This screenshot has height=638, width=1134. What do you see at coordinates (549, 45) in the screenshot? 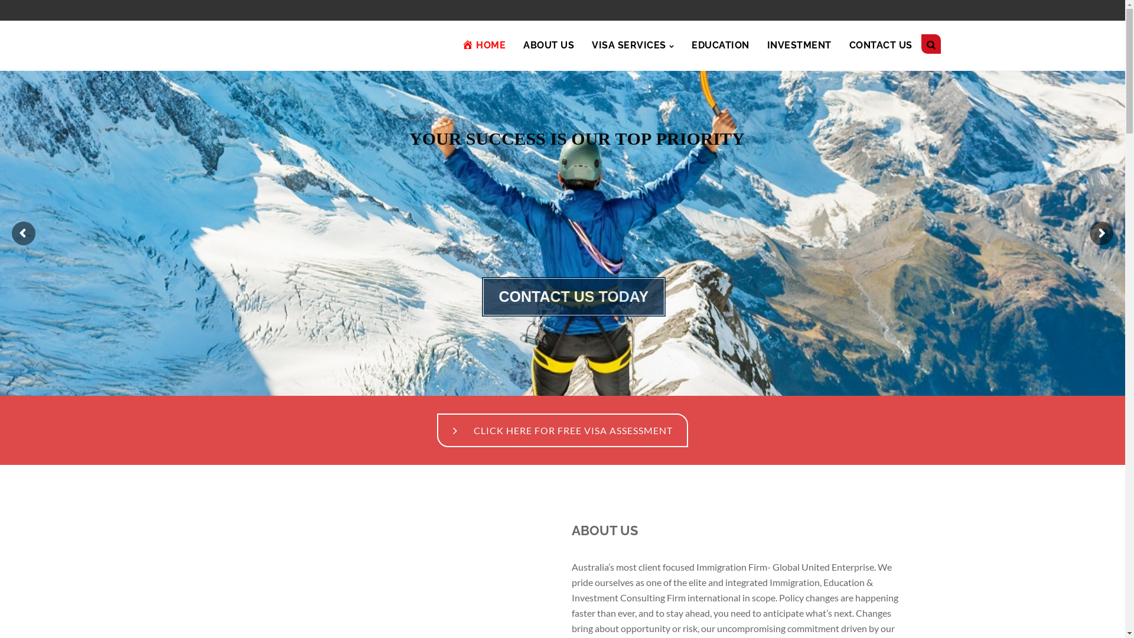
I see `ABOUT US` at bounding box center [549, 45].